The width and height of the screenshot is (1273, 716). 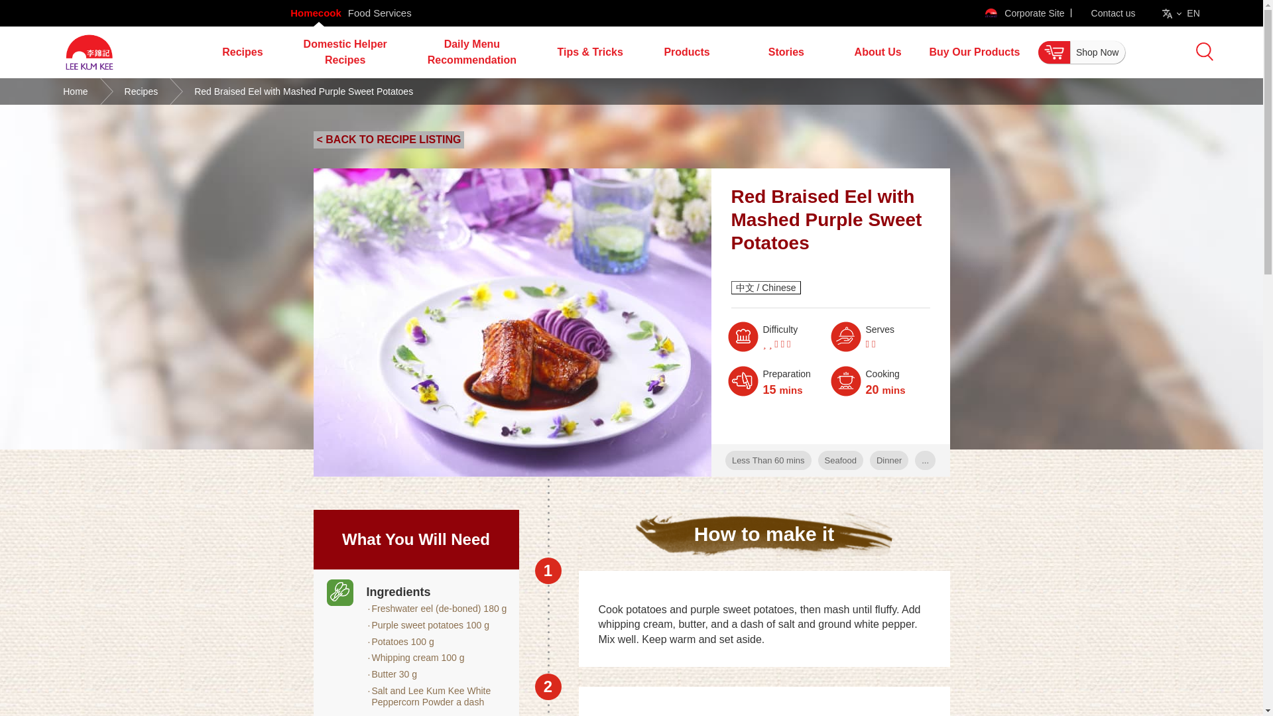 I want to click on Recipes, so click(x=242, y=52).